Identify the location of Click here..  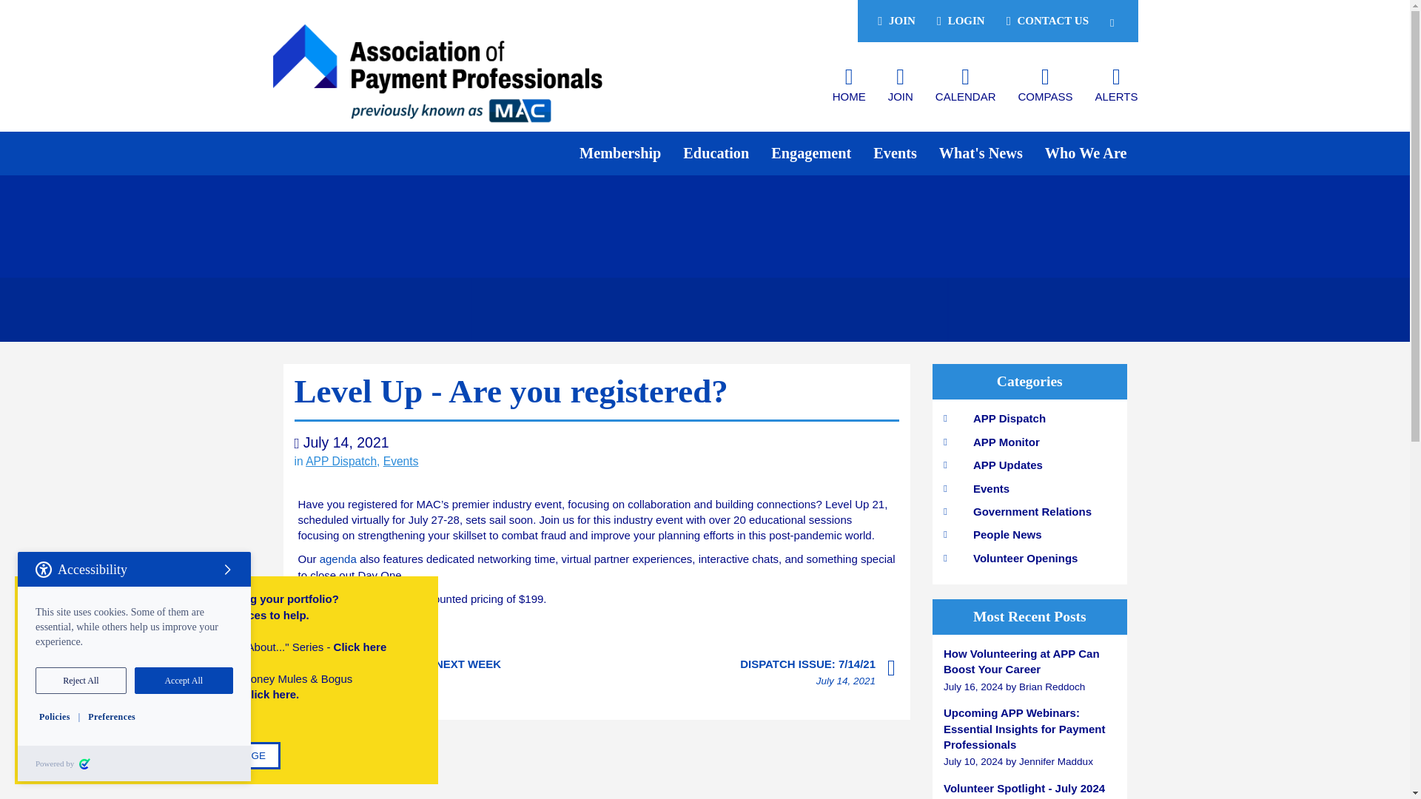
(271, 694).